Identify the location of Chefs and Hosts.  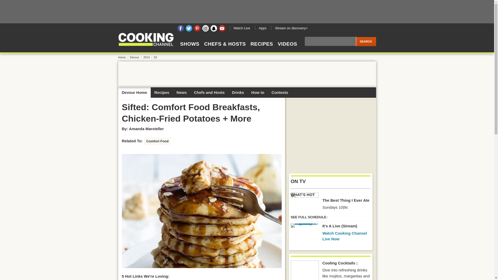
(209, 92).